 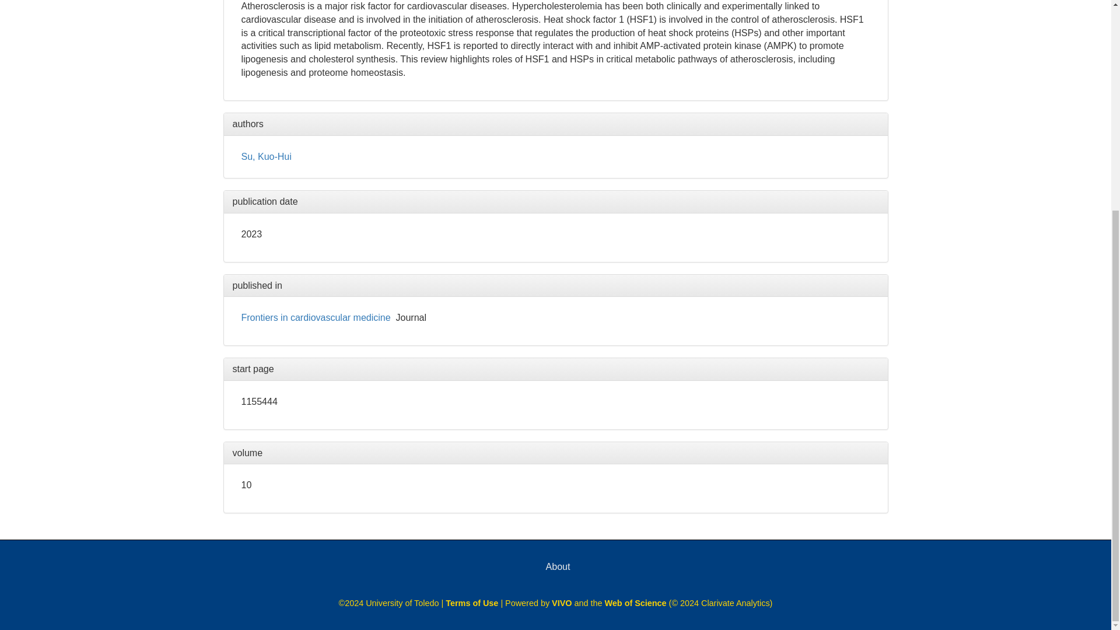 I want to click on Web of Science, so click(x=635, y=603).